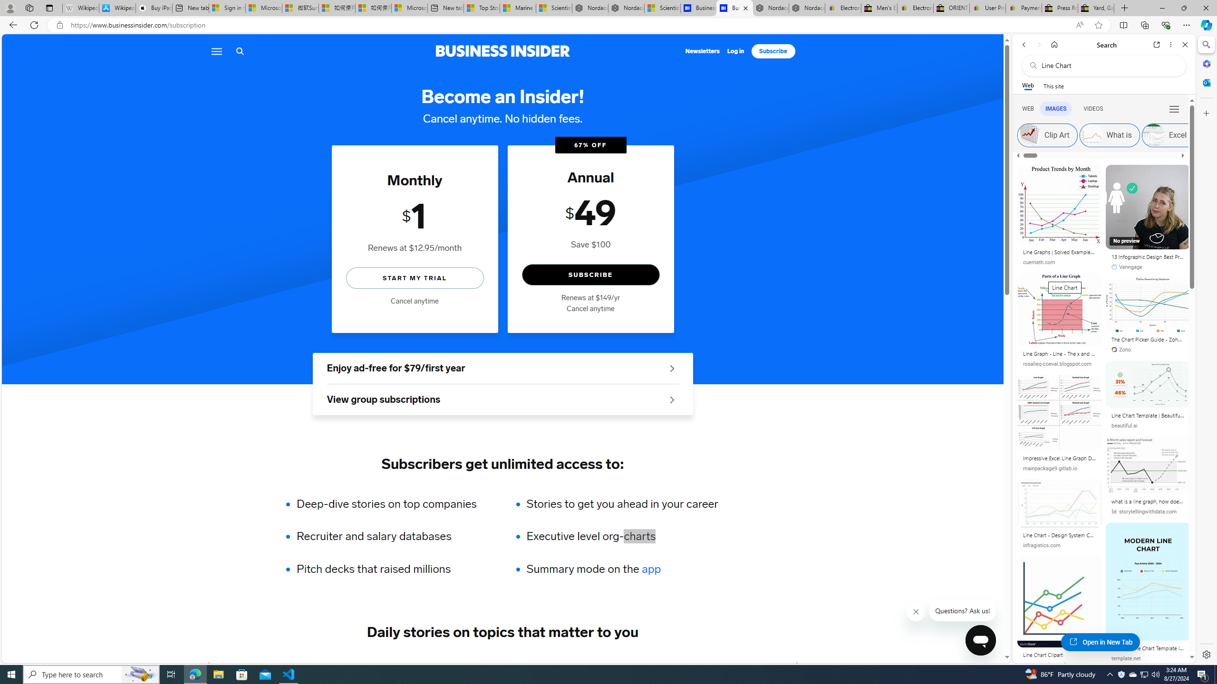 The height and width of the screenshot is (684, 1217). What do you see at coordinates (622, 503) in the screenshot?
I see `Stories to get you ahead in your career` at bounding box center [622, 503].